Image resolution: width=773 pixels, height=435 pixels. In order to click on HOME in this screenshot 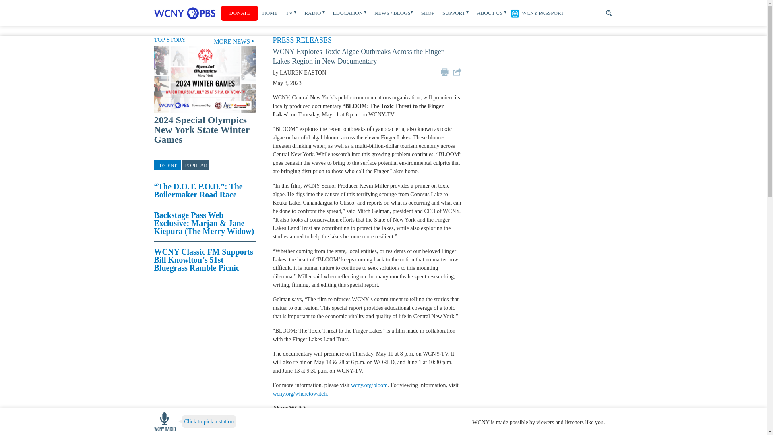, I will do `click(270, 13)`.